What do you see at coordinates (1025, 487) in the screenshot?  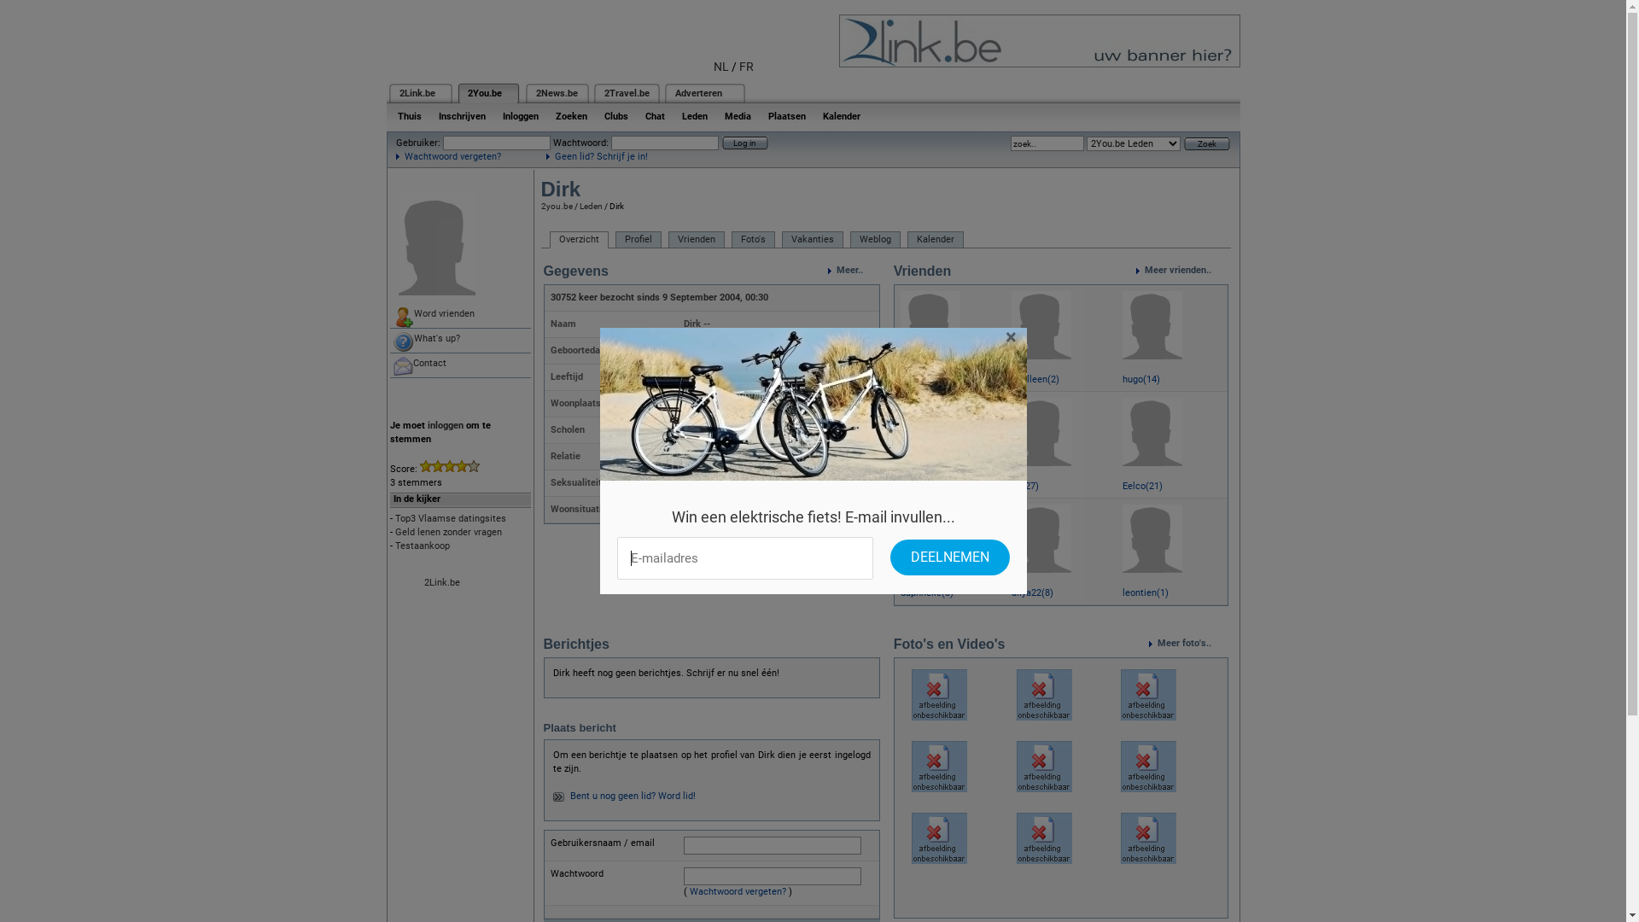 I see `lili(27)` at bounding box center [1025, 487].